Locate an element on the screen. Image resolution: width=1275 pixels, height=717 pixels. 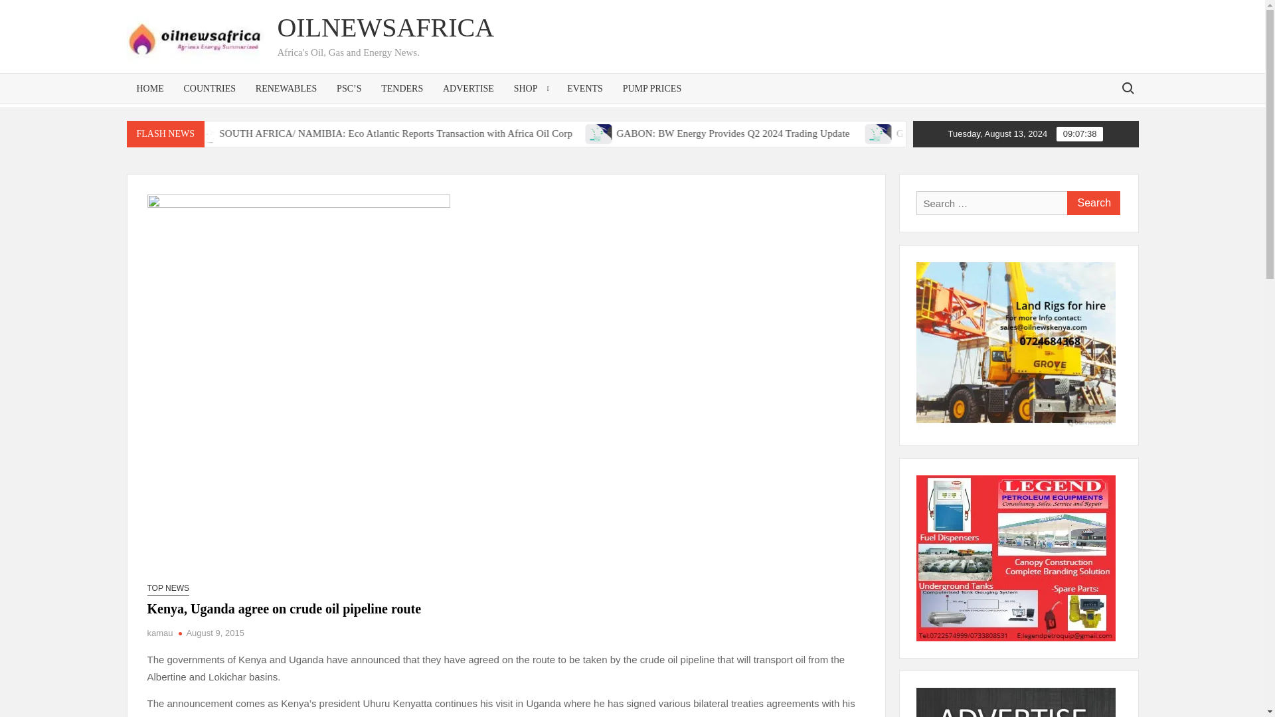
PUMP PRICES is located at coordinates (652, 88).